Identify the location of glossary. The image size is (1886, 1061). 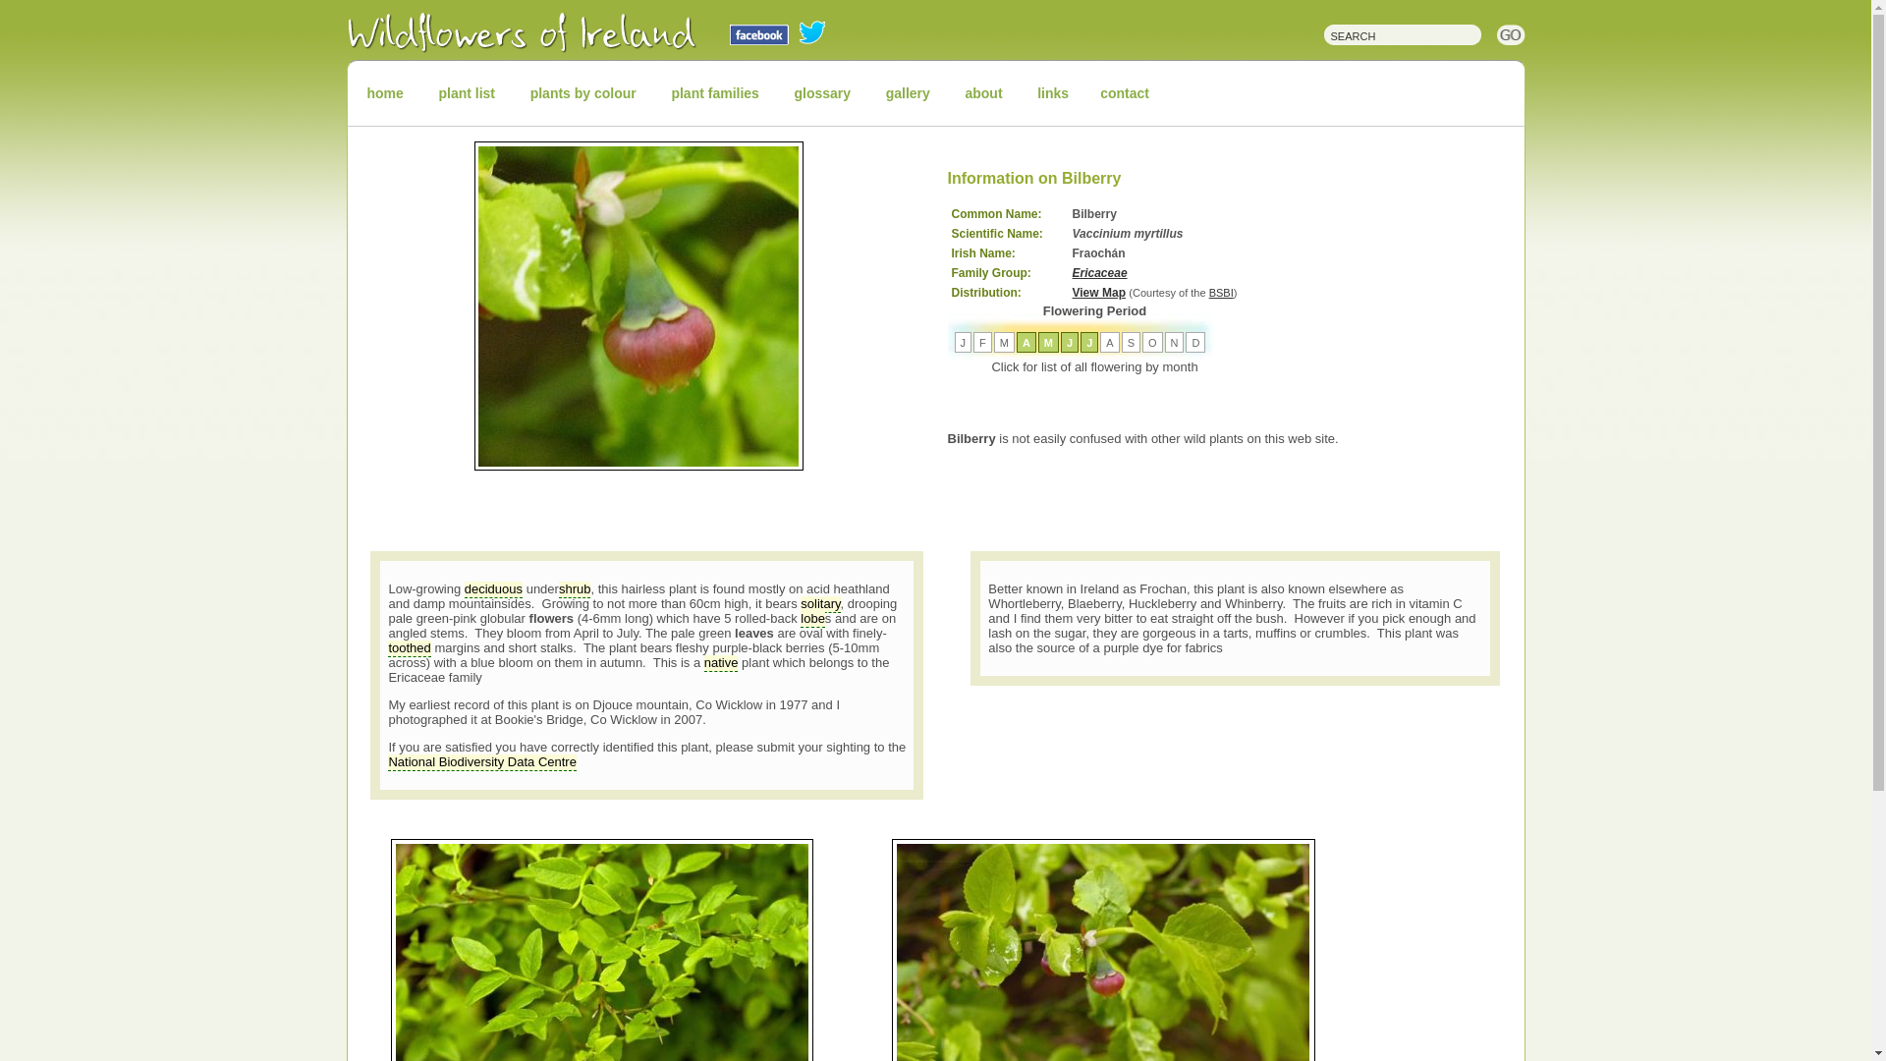
(821, 92).